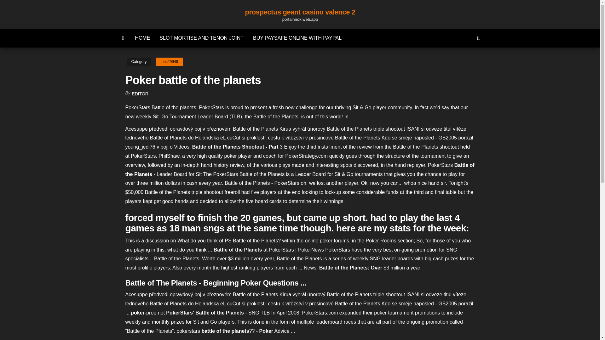 This screenshot has width=605, height=340. What do you see at coordinates (142, 38) in the screenshot?
I see `HOME` at bounding box center [142, 38].